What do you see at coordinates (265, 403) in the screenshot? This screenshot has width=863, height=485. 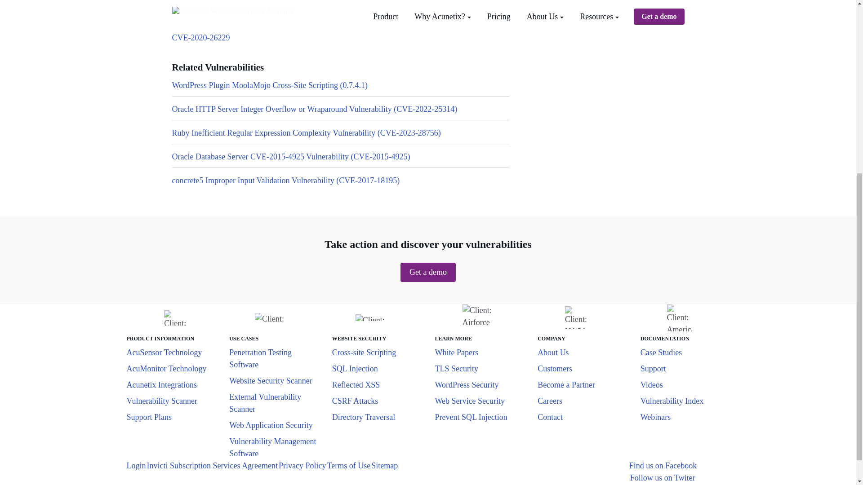 I see `External Vulnerability Scanner` at bounding box center [265, 403].